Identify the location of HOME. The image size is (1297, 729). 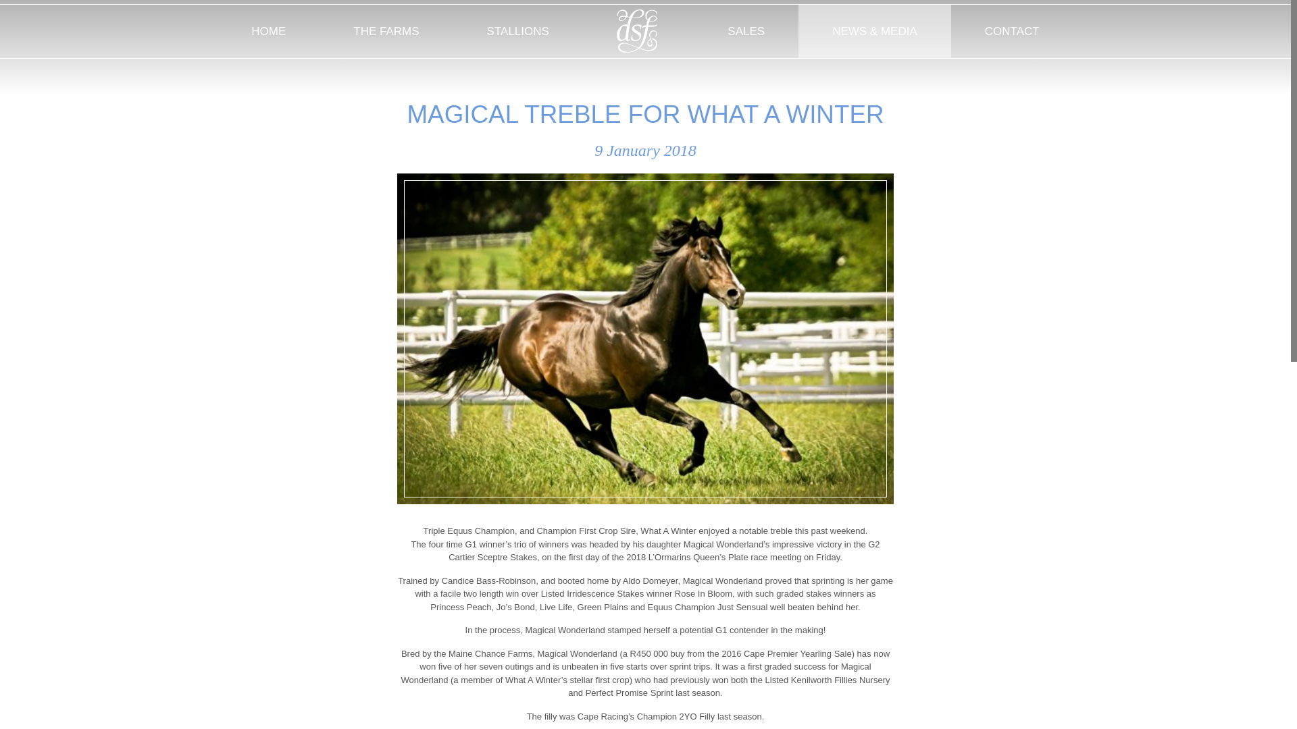
(268, 31).